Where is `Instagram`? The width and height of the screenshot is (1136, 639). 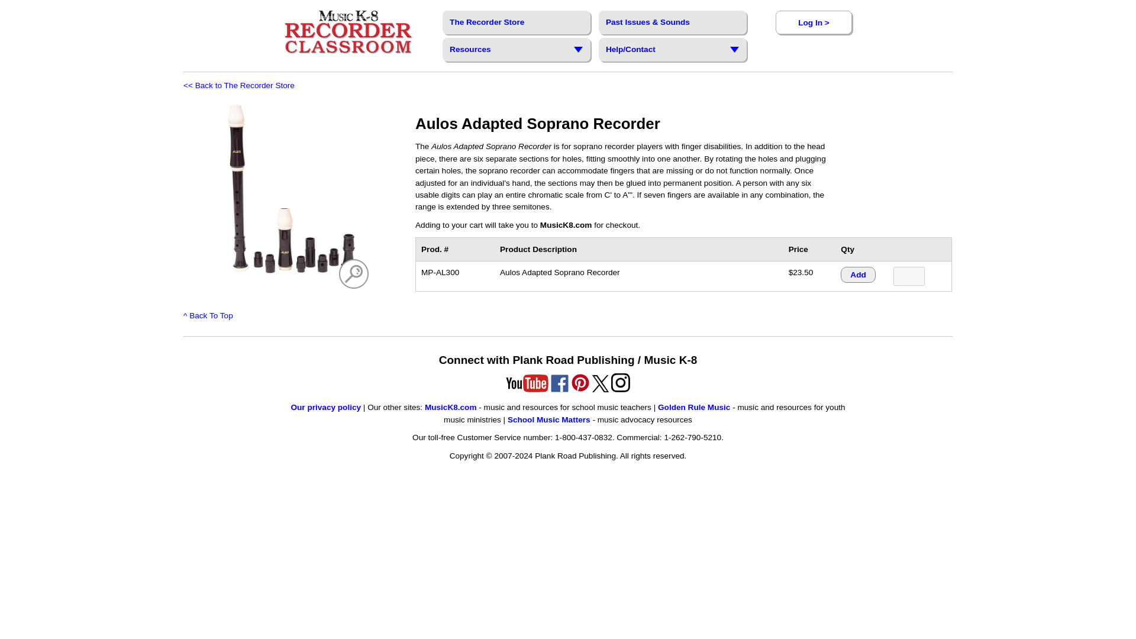 Instagram is located at coordinates (620, 389).